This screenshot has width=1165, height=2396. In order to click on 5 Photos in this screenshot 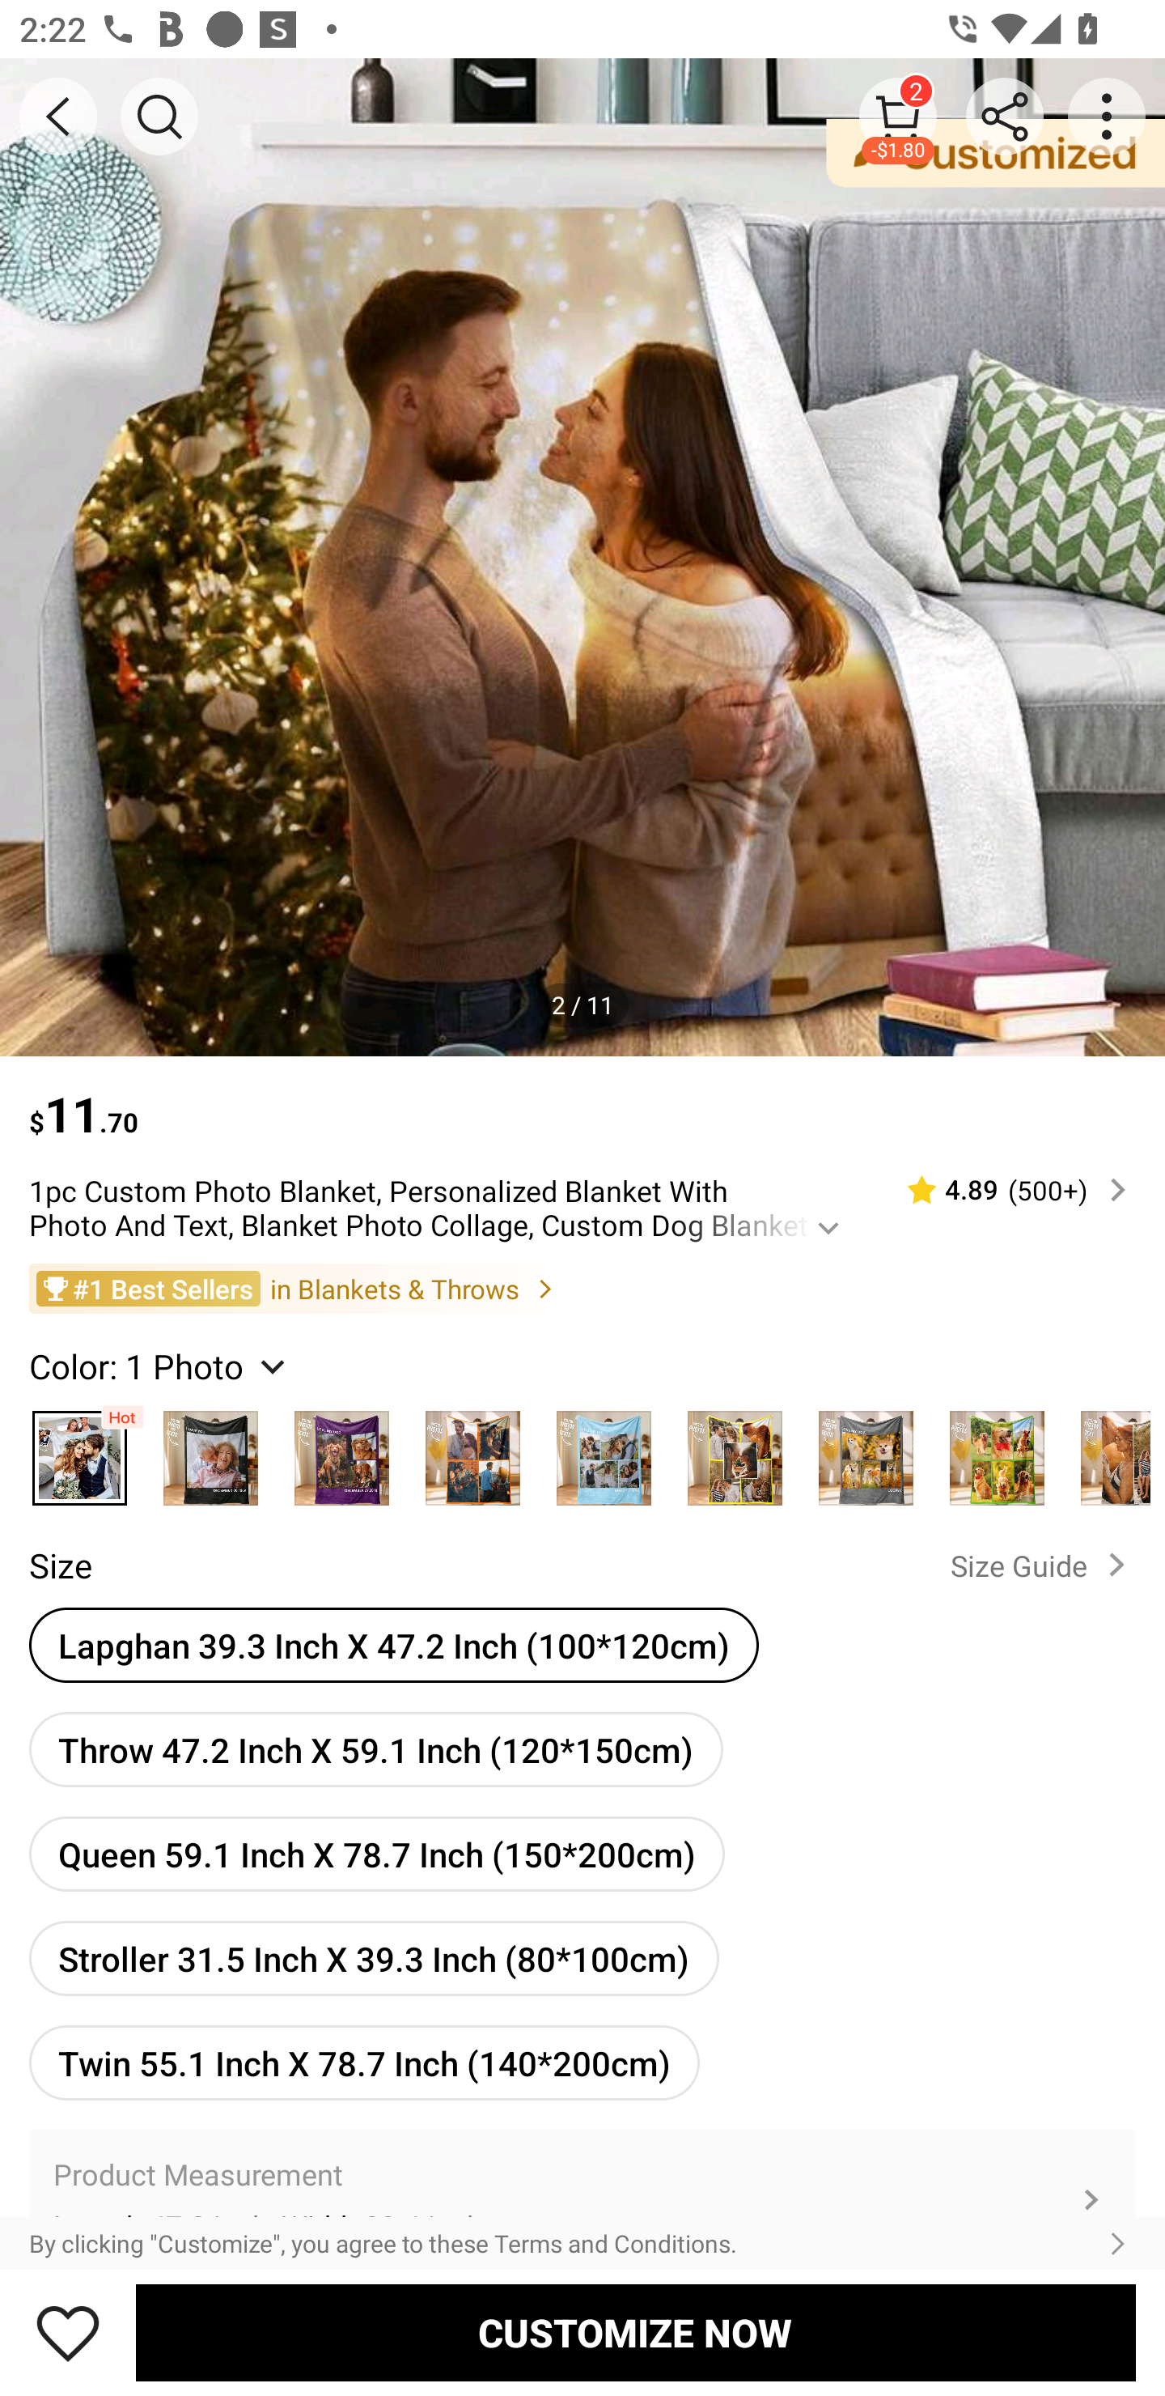, I will do `click(735, 1451)`.